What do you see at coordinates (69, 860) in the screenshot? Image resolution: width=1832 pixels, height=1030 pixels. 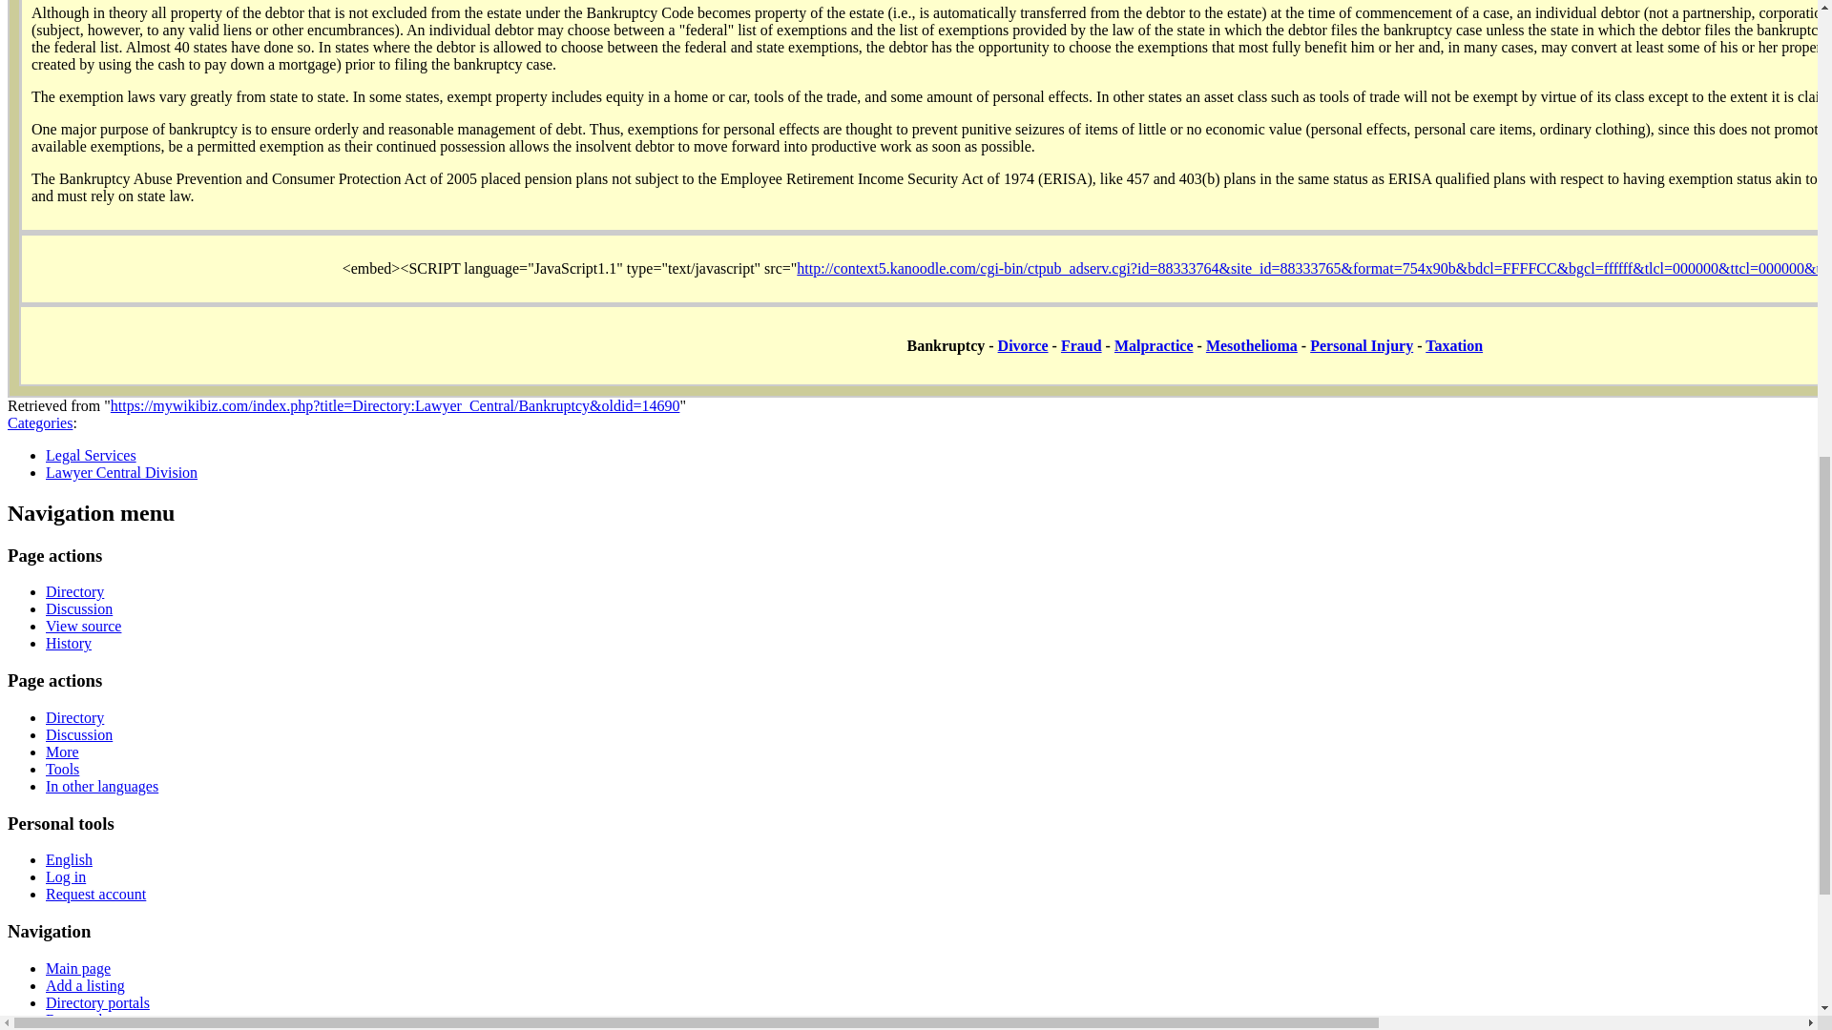 I see `English` at bounding box center [69, 860].